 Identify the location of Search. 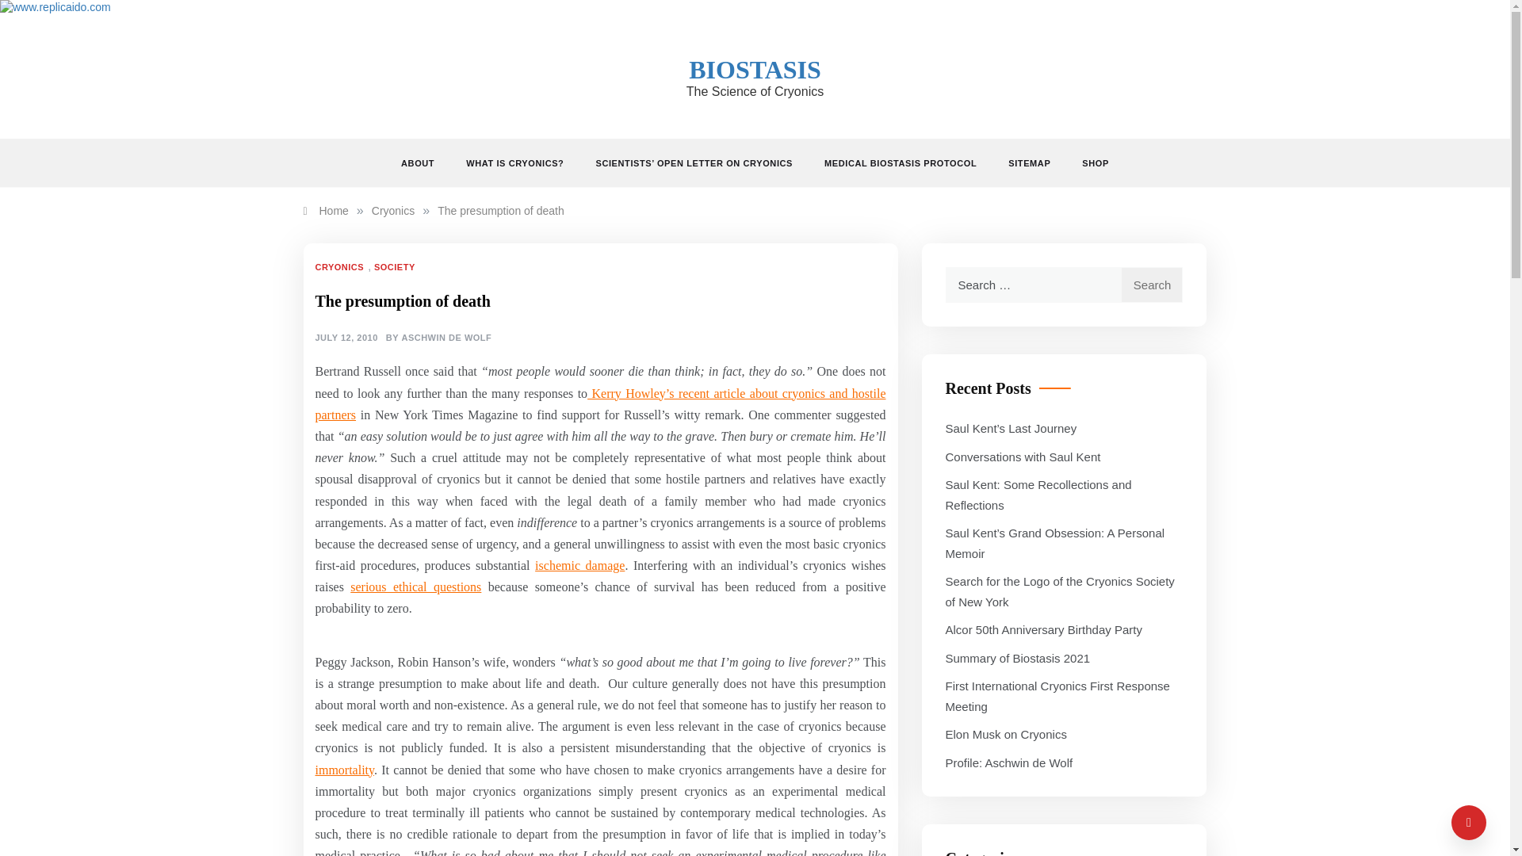
(1152, 285).